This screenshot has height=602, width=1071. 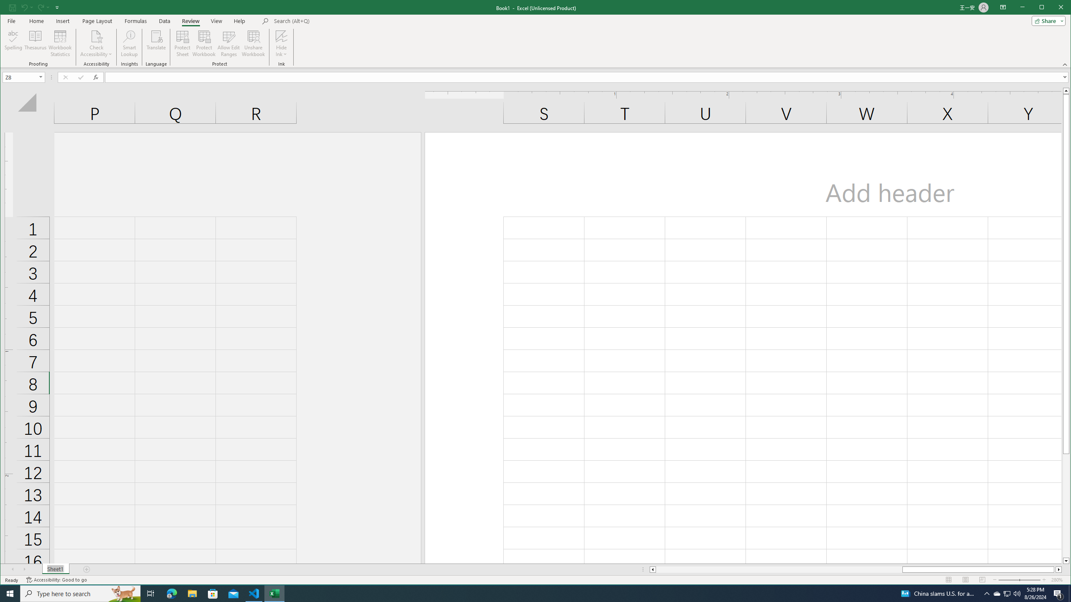 I want to click on System, so click(x=535, y=34).